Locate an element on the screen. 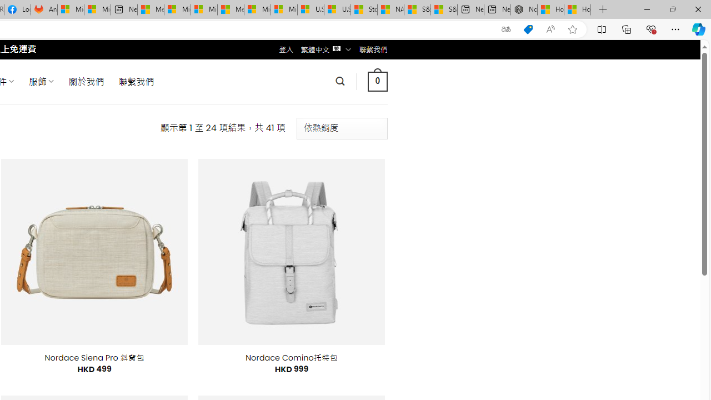 The height and width of the screenshot is (400, 711). How to Use a Monitor With Your Closed Laptop is located at coordinates (578, 10).